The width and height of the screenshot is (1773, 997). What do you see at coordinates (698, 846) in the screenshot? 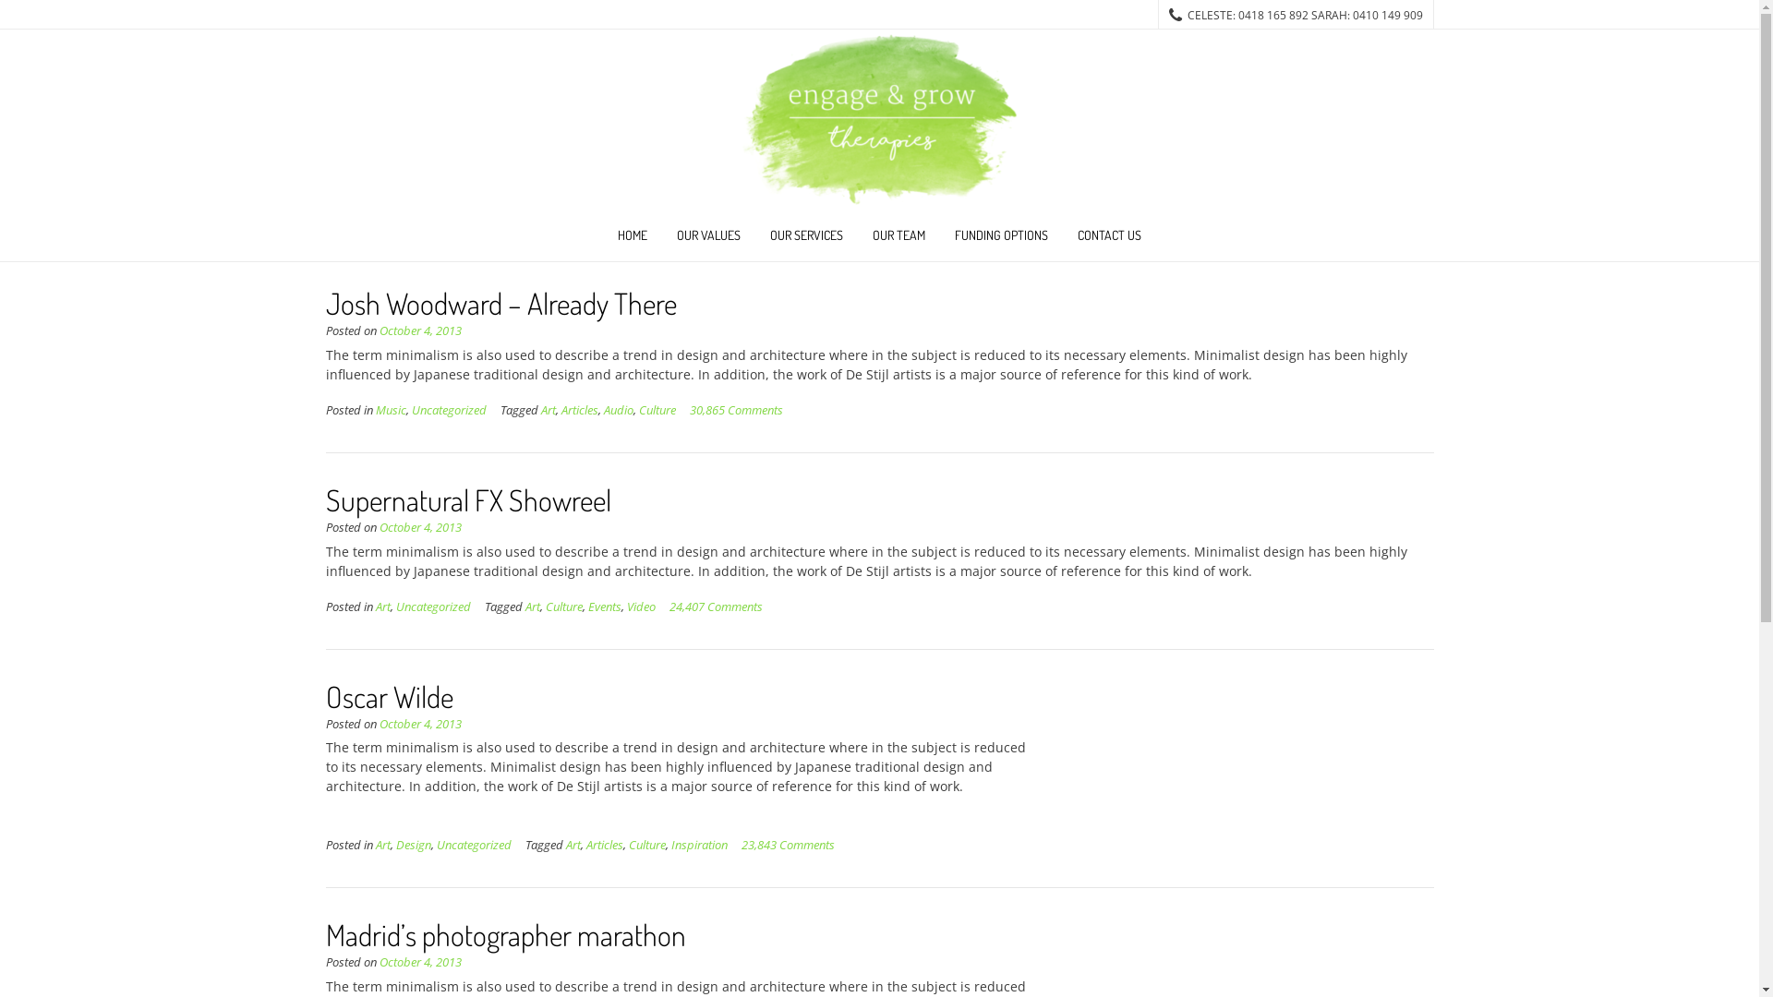
I see `Inspiration` at bounding box center [698, 846].